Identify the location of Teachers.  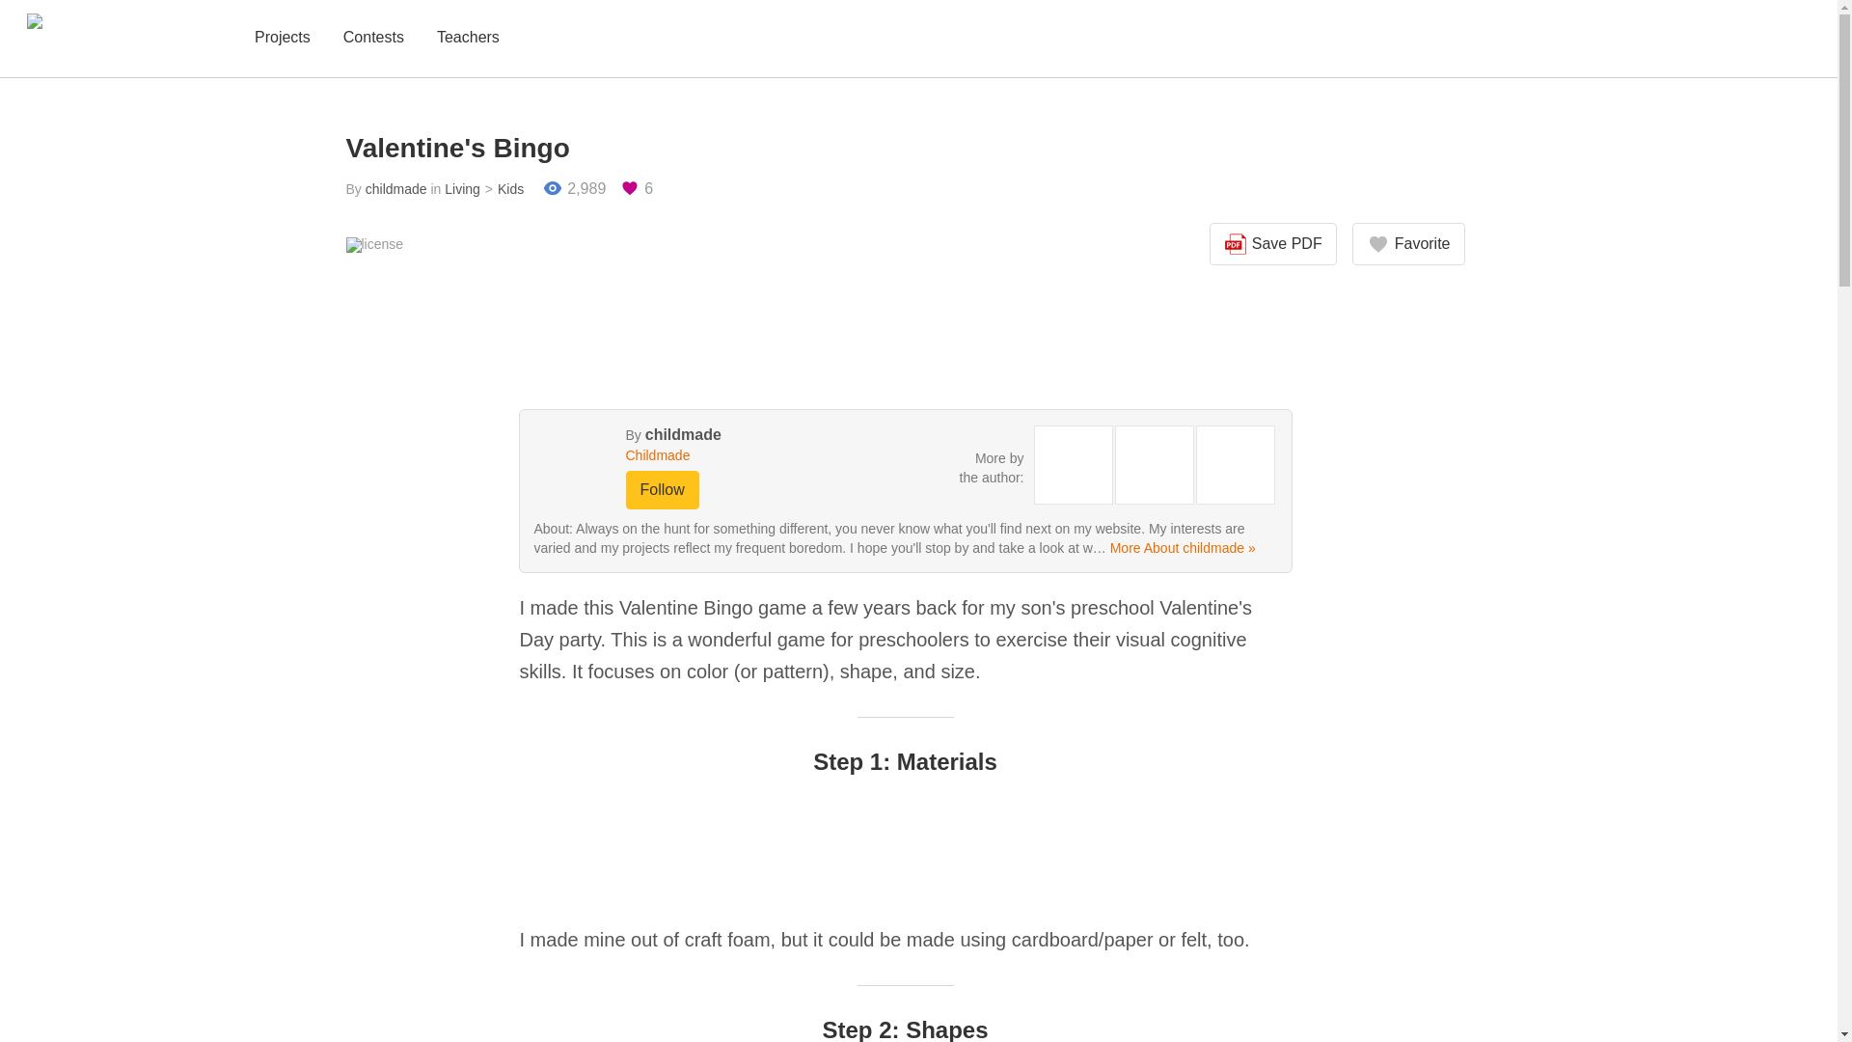
(469, 39).